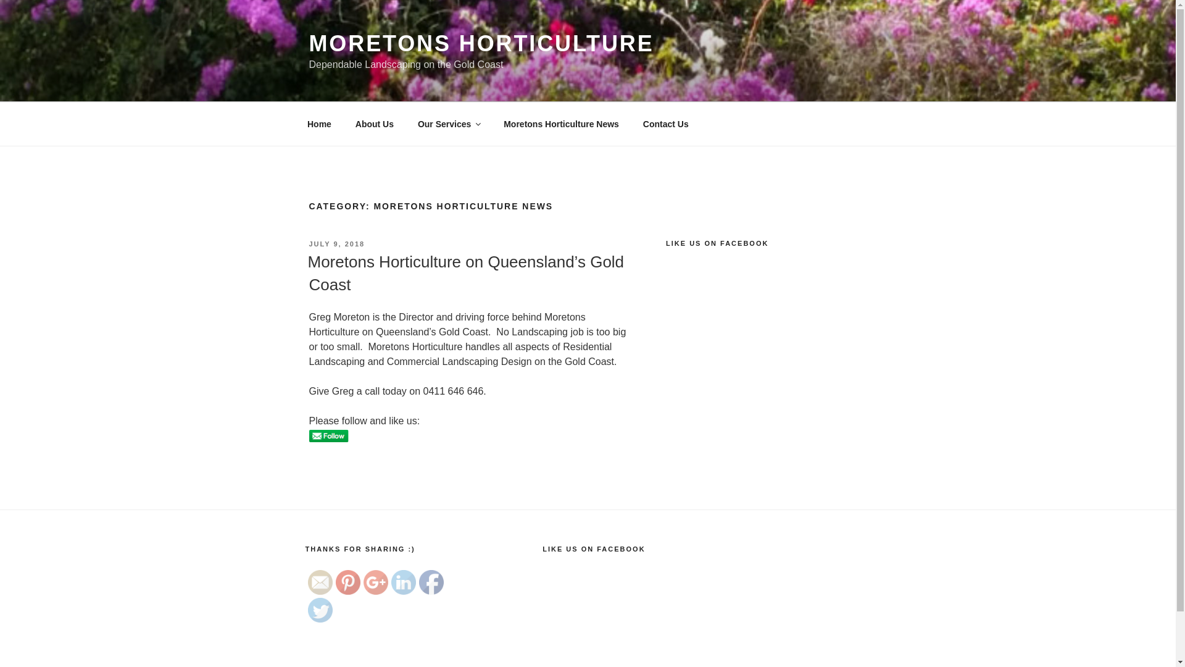  Describe the element at coordinates (320, 610) in the screenshot. I see `Twitter` at that location.